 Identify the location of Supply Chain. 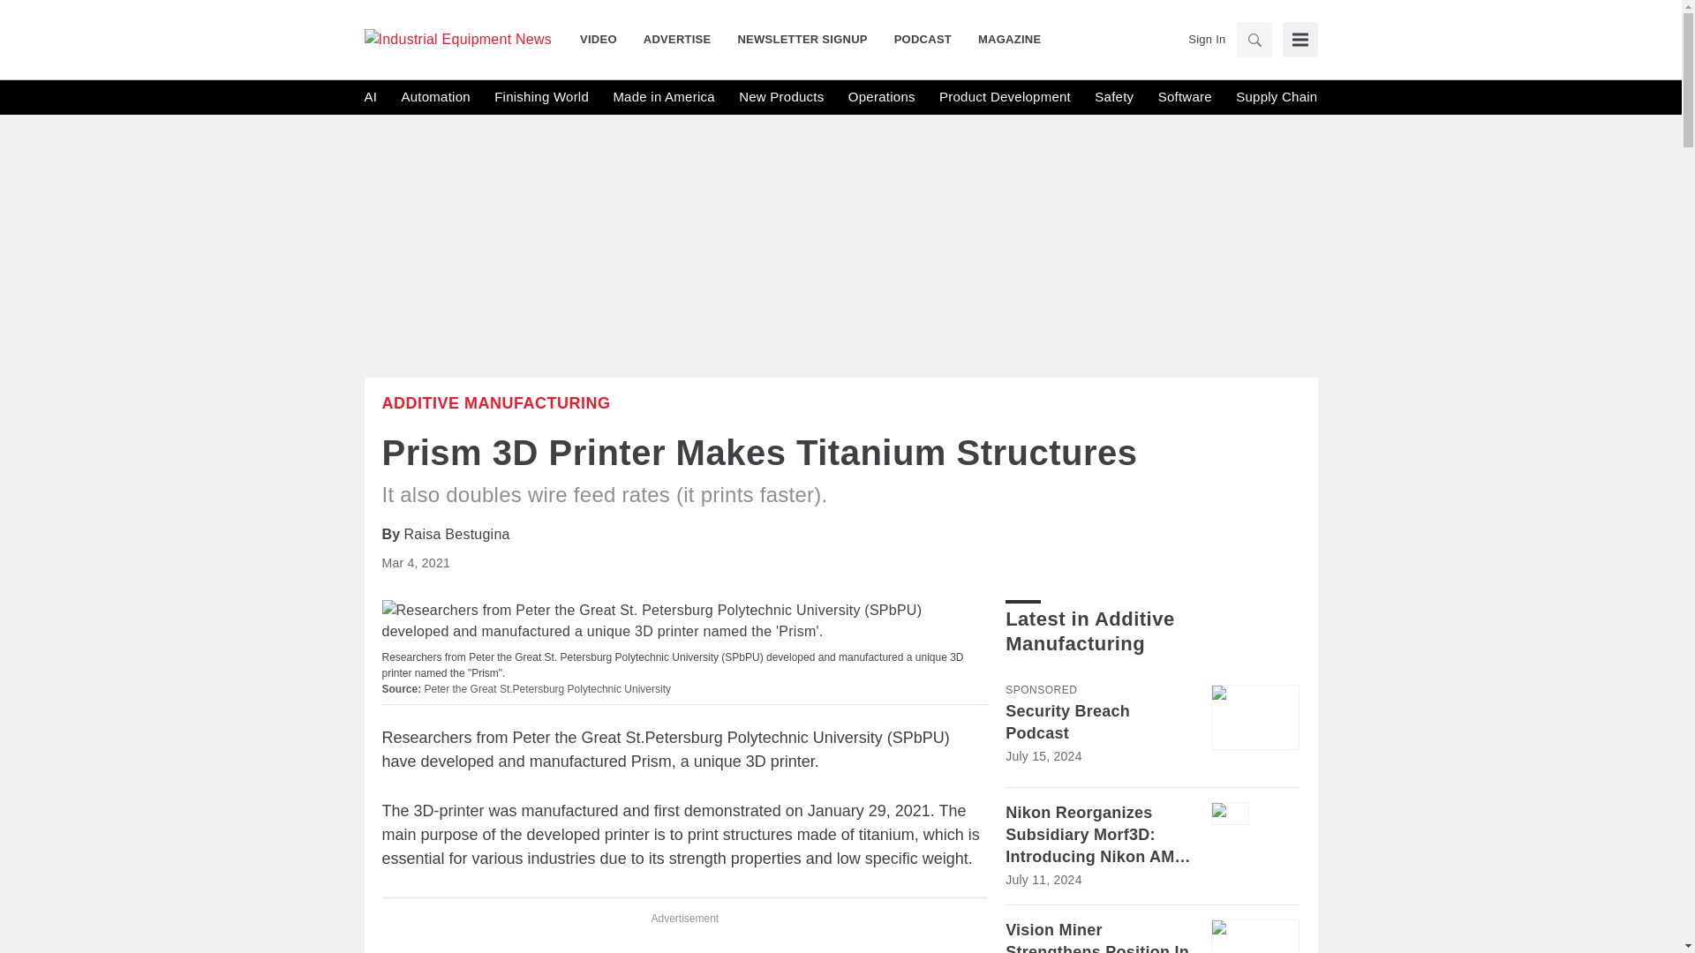
(1276, 97).